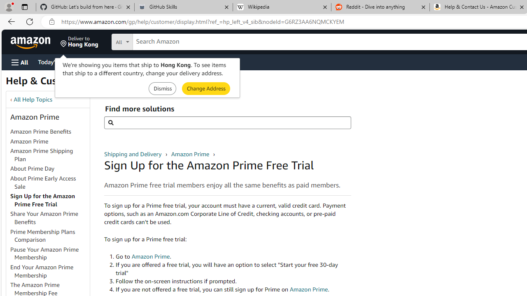 The width and height of the screenshot is (527, 296). What do you see at coordinates (133, 154) in the screenshot?
I see `Shipping and Delivery ` at bounding box center [133, 154].